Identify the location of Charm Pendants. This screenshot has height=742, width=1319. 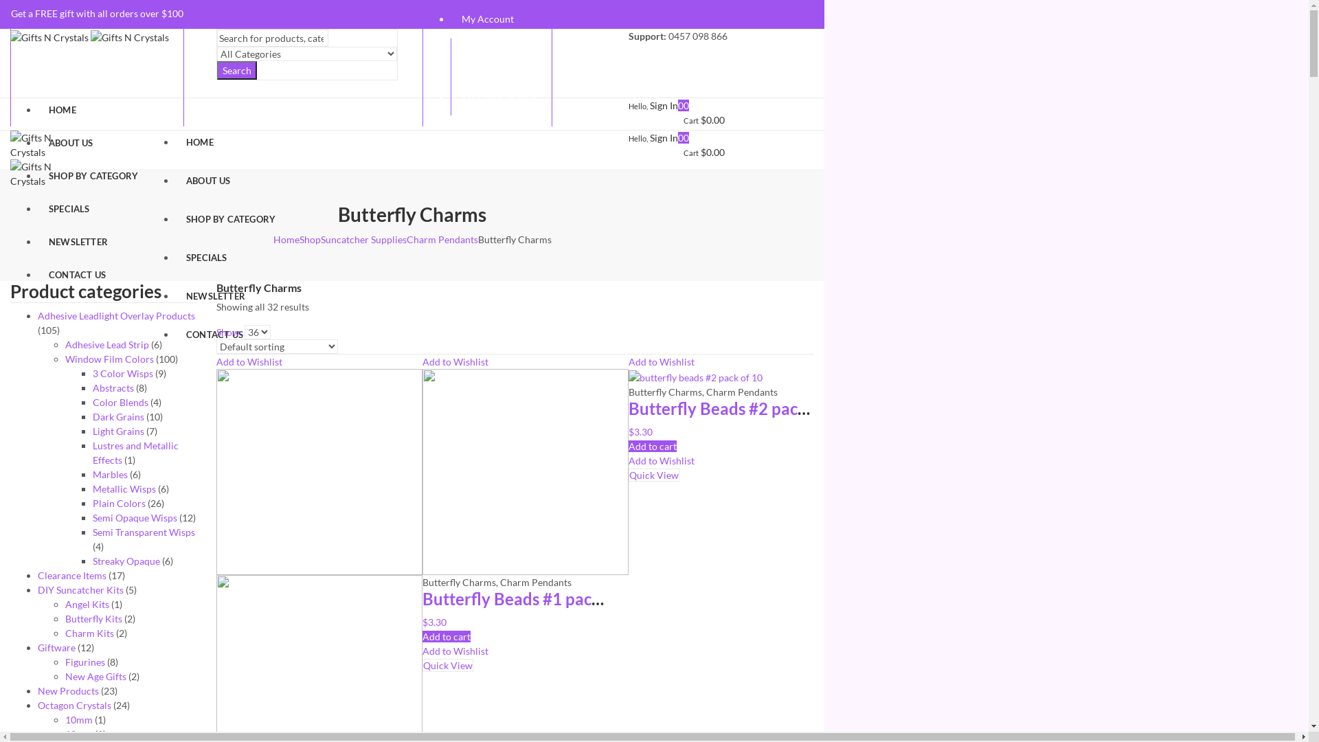
(742, 392).